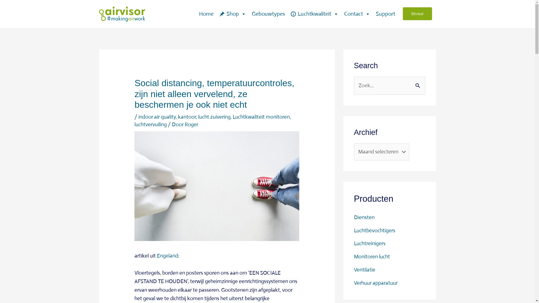  Describe the element at coordinates (374, 231) in the screenshot. I see `Luchtbevochtigers` at that location.